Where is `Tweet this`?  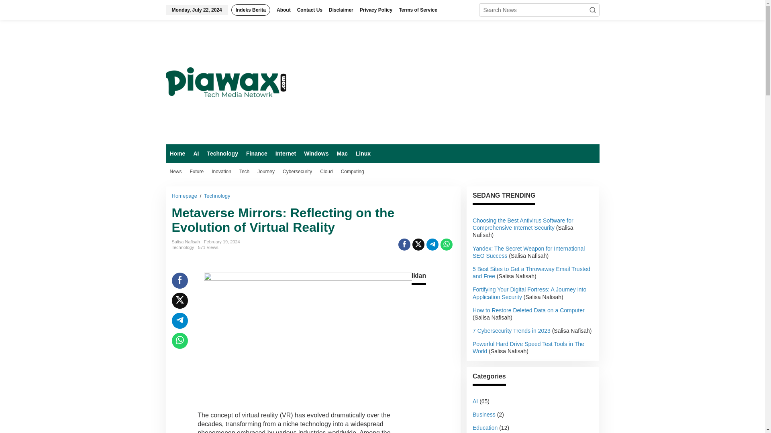 Tweet this is located at coordinates (418, 245).